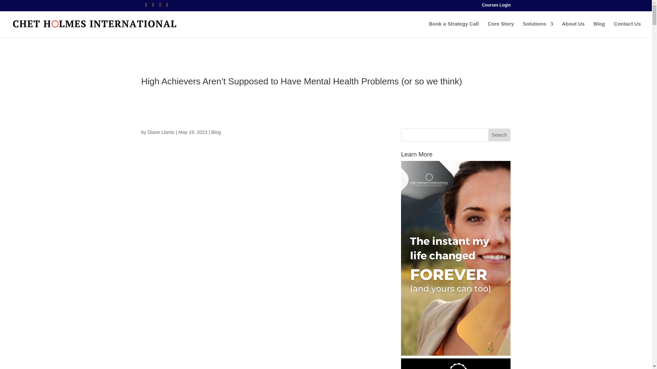 This screenshot has height=369, width=657. Describe the element at coordinates (454, 29) in the screenshot. I see `Book a Strategy Call` at that location.